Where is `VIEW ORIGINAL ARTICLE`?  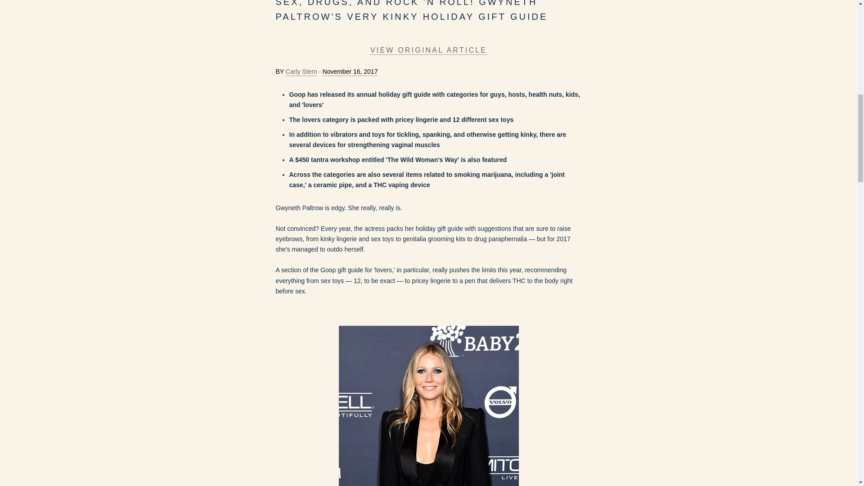
VIEW ORIGINAL ARTICLE is located at coordinates (428, 49).